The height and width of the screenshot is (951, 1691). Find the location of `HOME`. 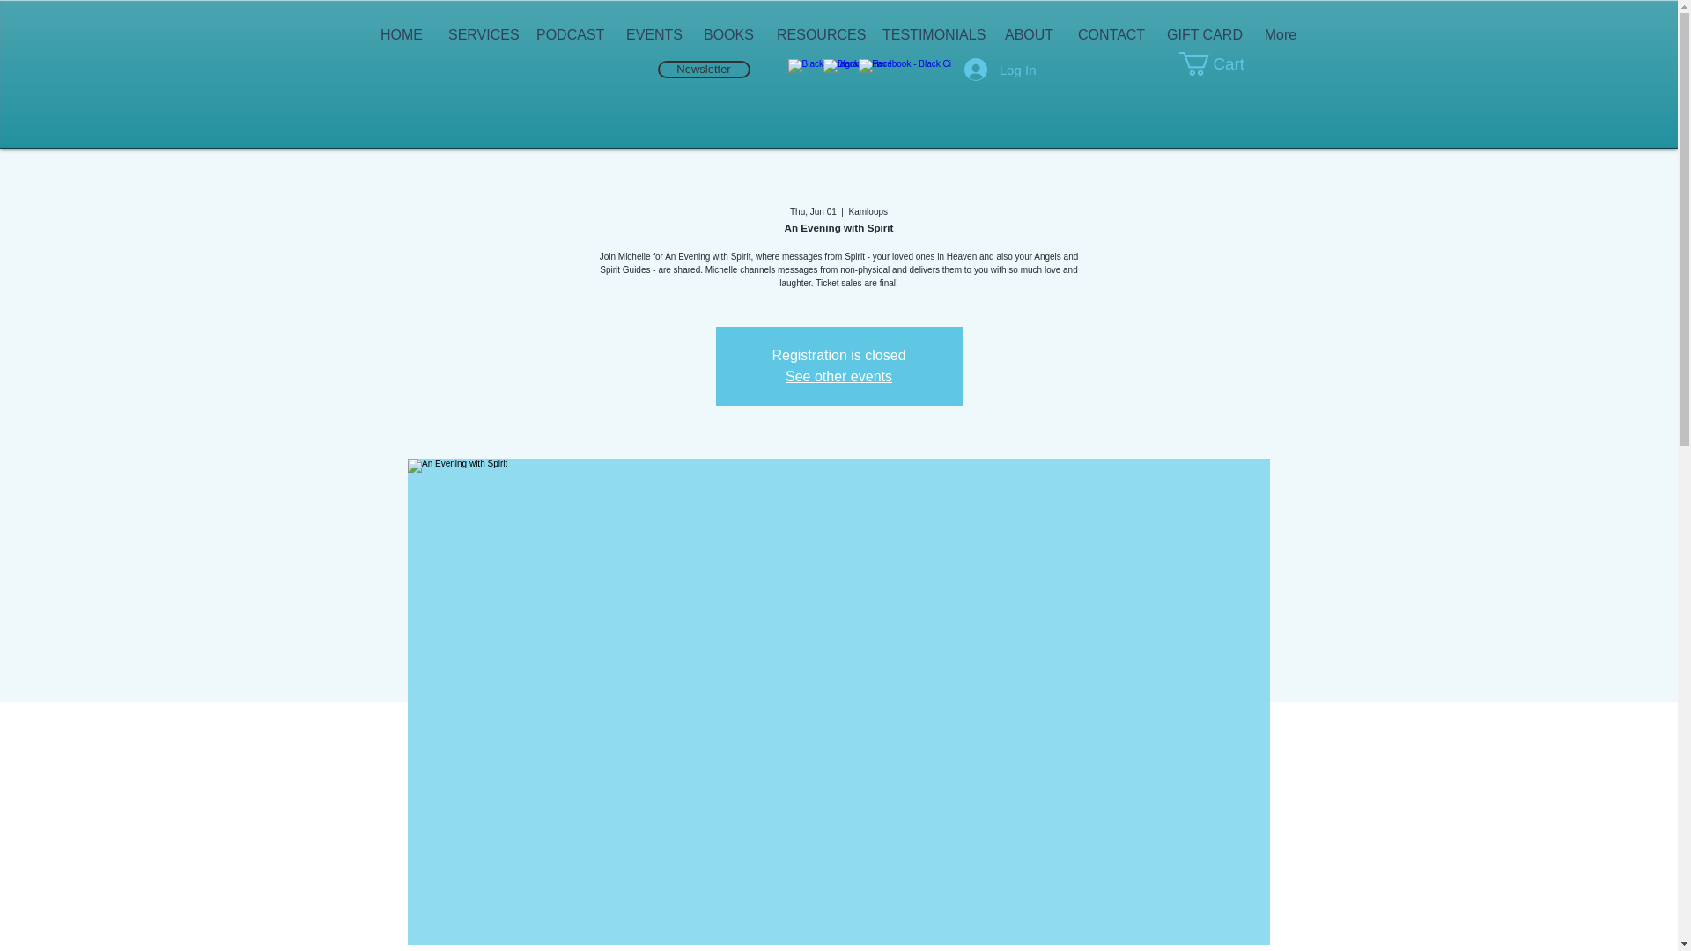

HOME is located at coordinates (400, 35).